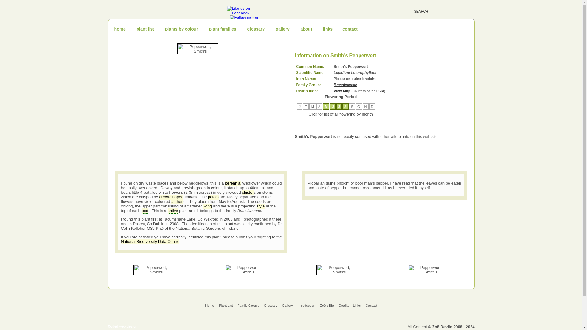 The height and width of the screenshot is (330, 587). I want to click on contact, so click(350, 29).